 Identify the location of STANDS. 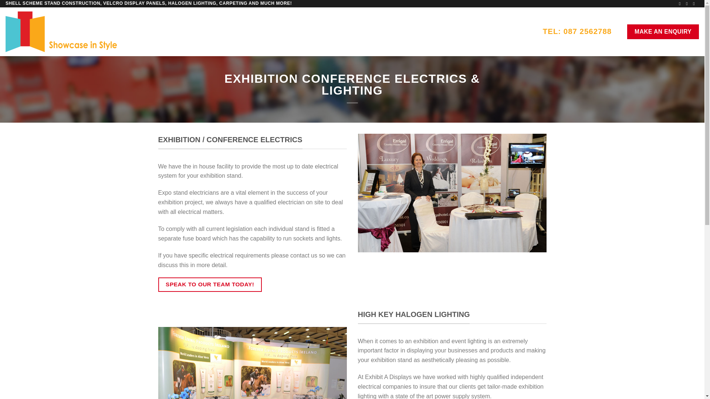
(382, 32).